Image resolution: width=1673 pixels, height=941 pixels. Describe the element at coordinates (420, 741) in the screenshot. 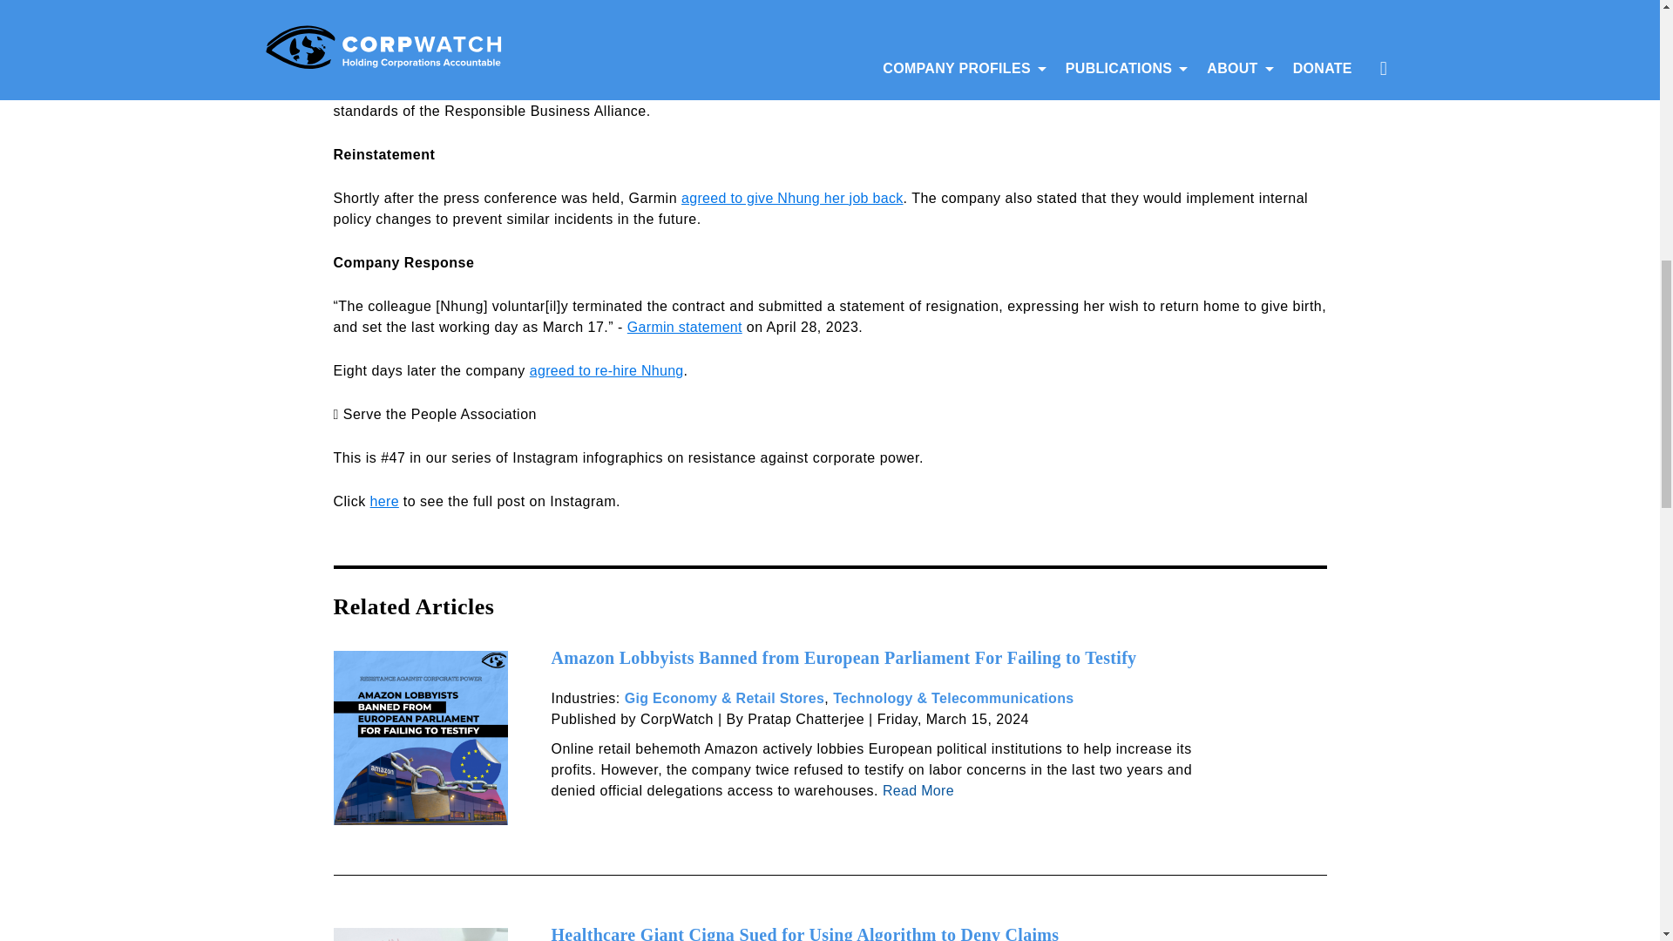

I see `Image` at that location.